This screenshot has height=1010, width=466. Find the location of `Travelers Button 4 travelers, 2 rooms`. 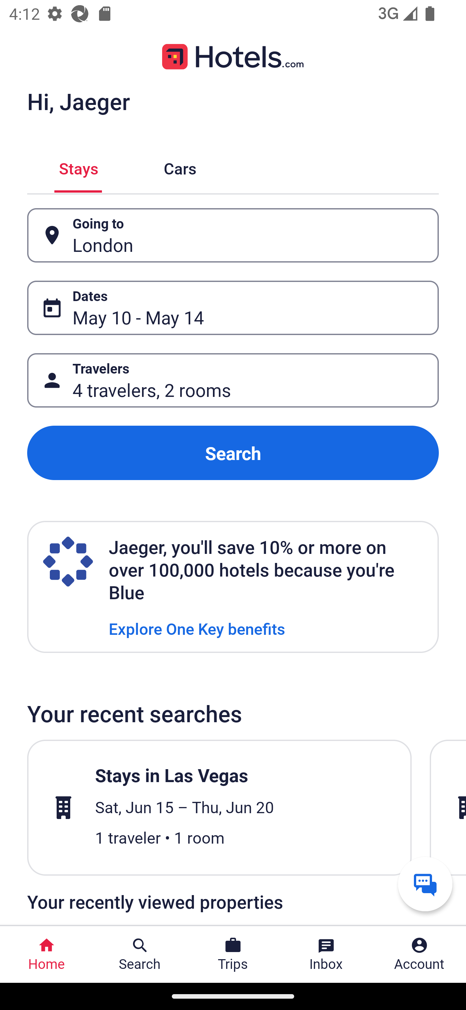

Travelers Button 4 travelers, 2 rooms is located at coordinates (233, 381).